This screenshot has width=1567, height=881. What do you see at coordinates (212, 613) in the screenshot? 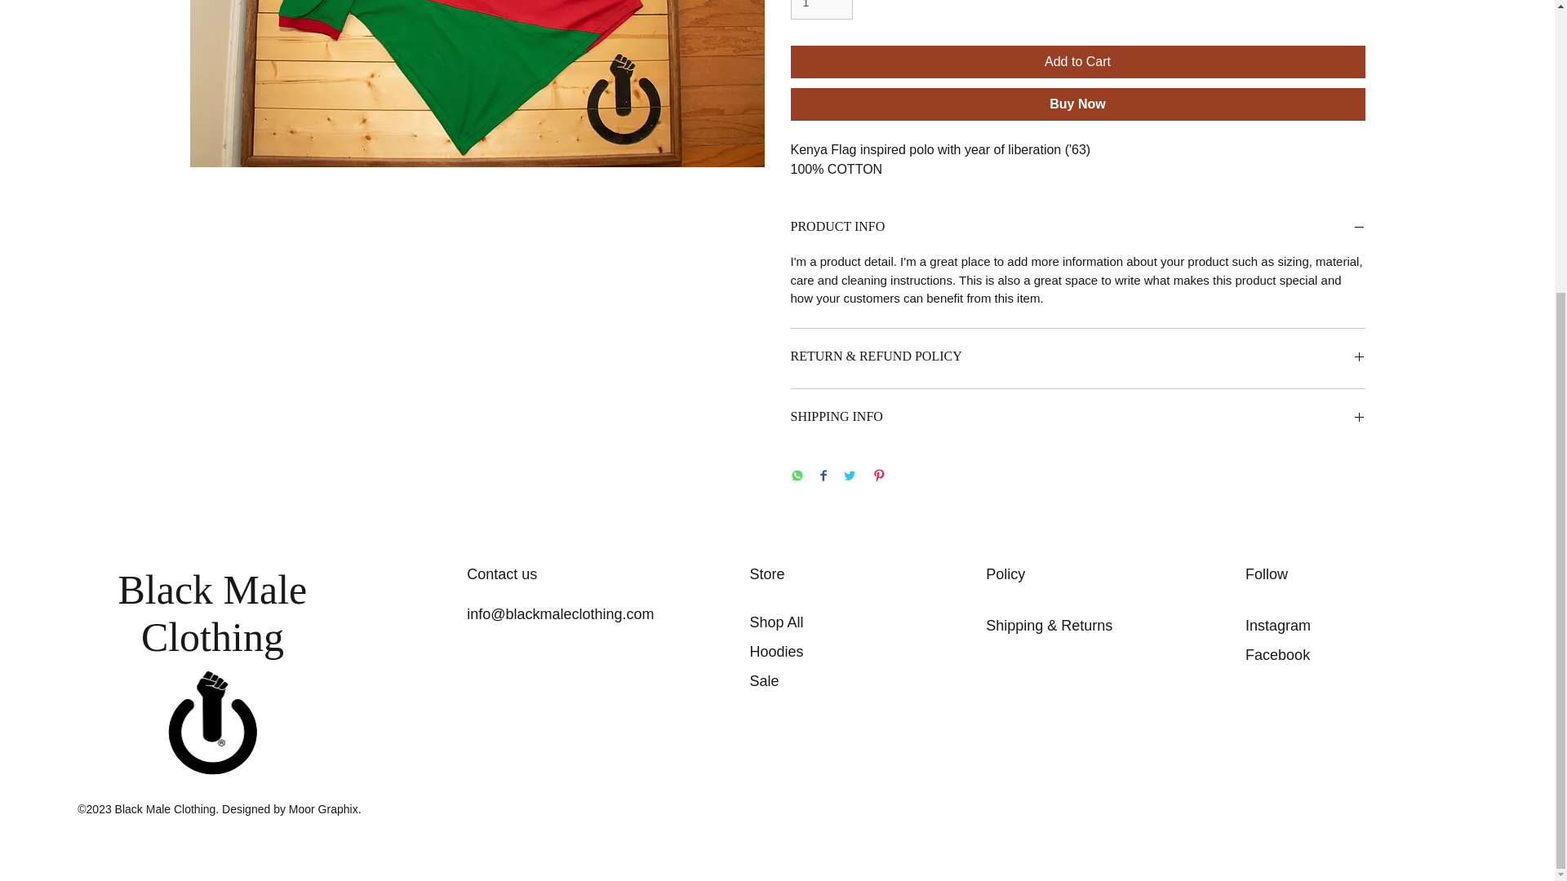
I see `Black Male Clothing` at bounding box center [212, 613].